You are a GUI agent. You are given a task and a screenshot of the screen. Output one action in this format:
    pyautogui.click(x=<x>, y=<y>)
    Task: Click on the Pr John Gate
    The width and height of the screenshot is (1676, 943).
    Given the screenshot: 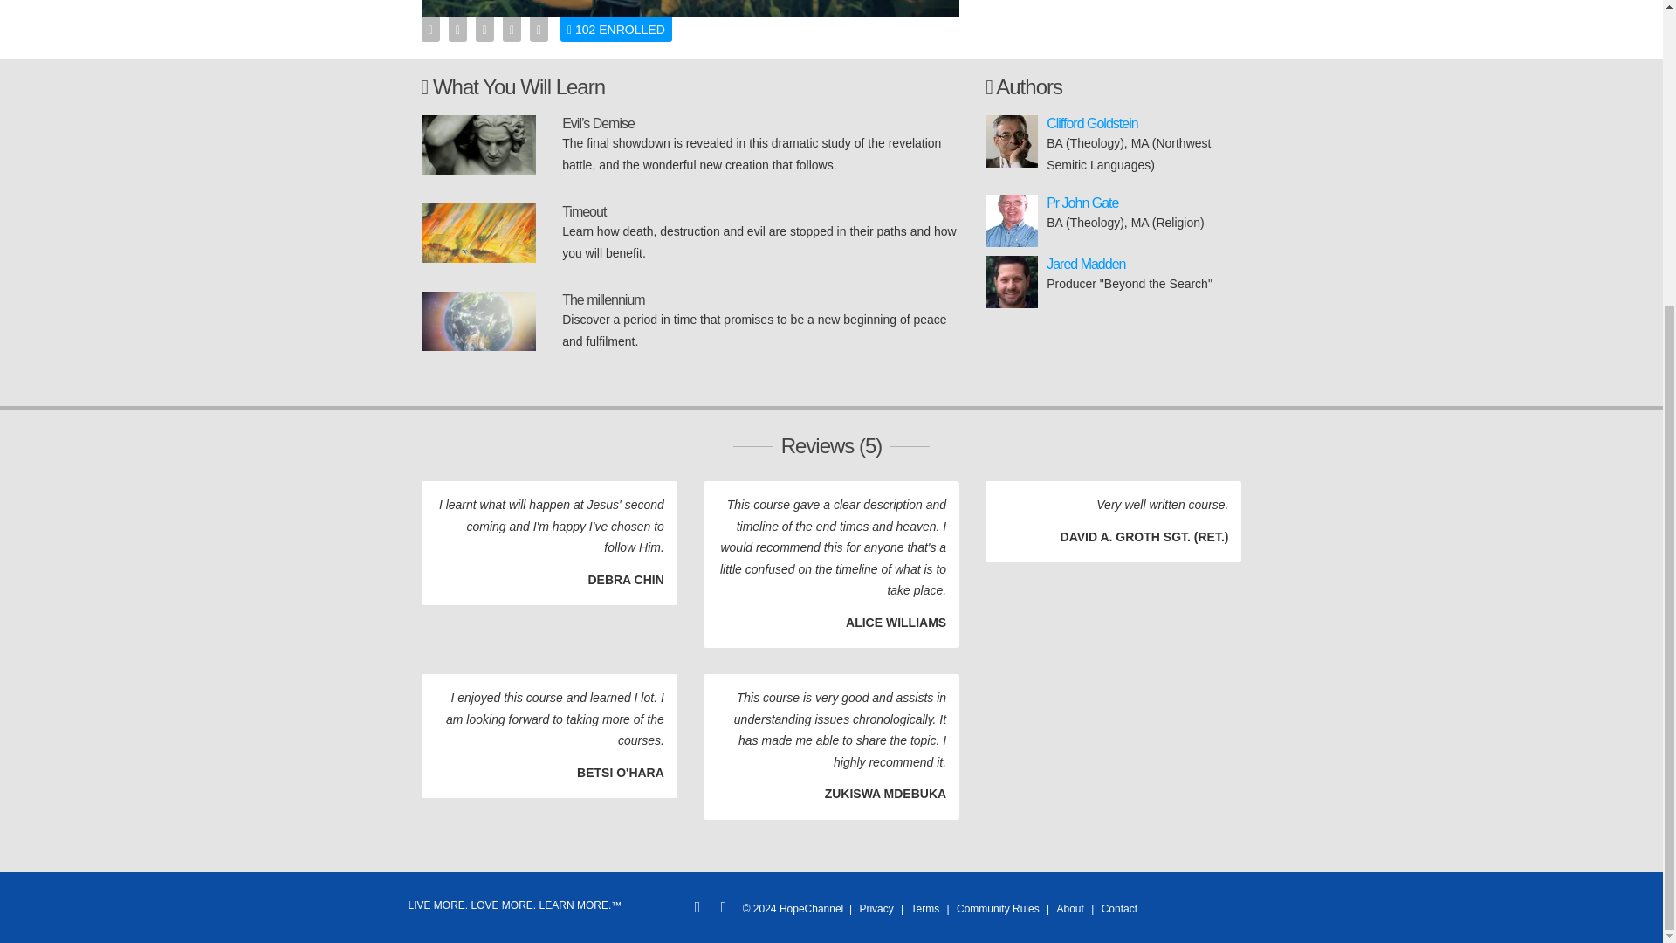 What is the action you would take?
    pyautogui.click(x=1082, y=203)
    